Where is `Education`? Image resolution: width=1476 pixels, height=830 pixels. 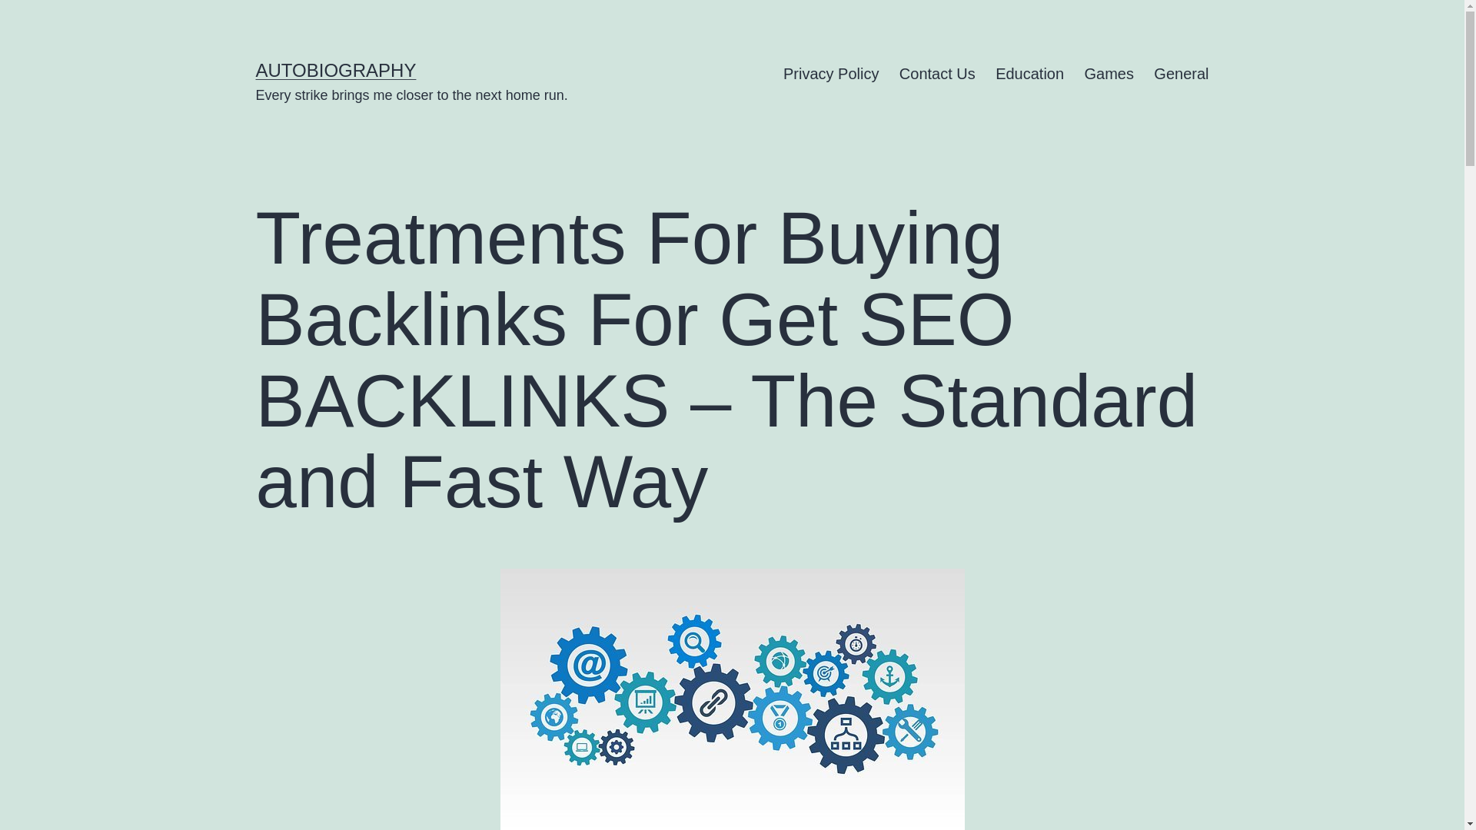
Education is located at coordinates (1030, 74).